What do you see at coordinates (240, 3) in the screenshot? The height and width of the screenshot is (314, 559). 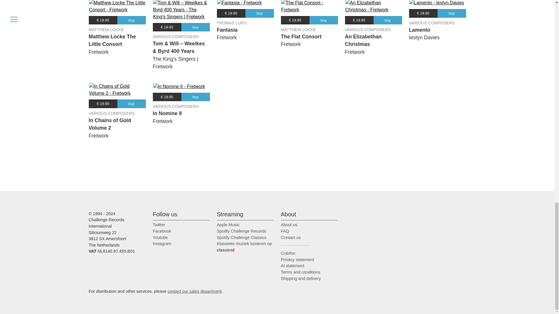 I see `Fantasia - Fretwork` at bounding box center [240, 3].